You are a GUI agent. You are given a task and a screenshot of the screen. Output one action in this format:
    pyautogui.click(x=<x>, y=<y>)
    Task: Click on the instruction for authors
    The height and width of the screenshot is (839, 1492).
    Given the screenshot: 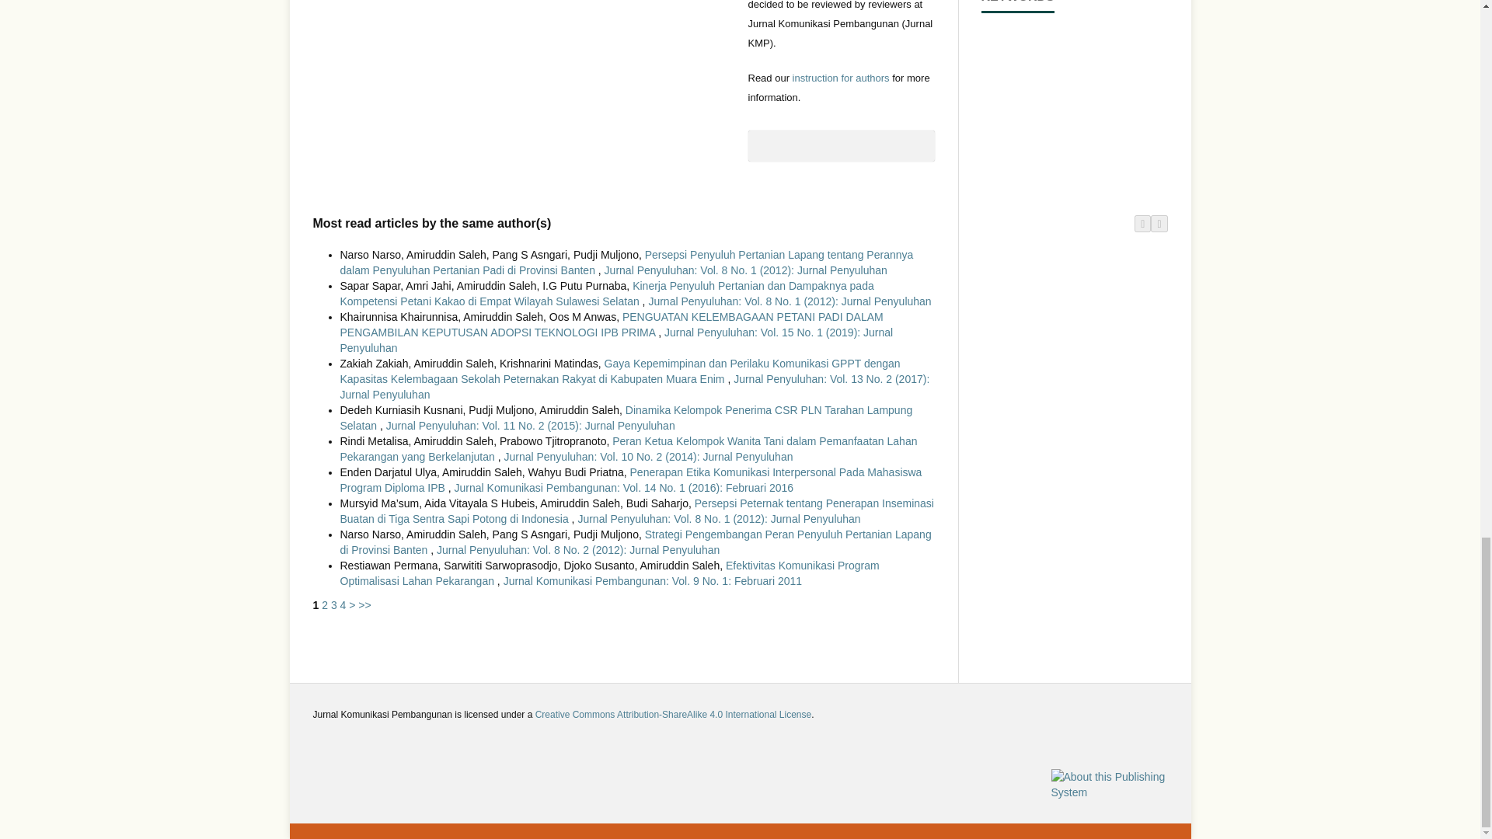 What is the action you would take?
    pyautogui.click(x=841, y=78)
    